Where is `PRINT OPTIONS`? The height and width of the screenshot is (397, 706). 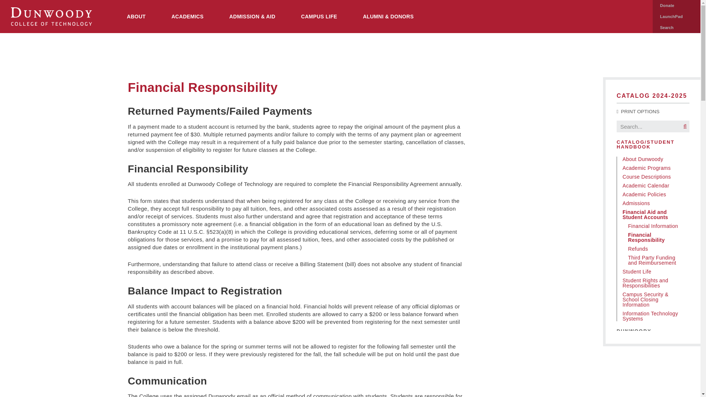 PRINT OPTIONS is located at coordinates (638, 111).